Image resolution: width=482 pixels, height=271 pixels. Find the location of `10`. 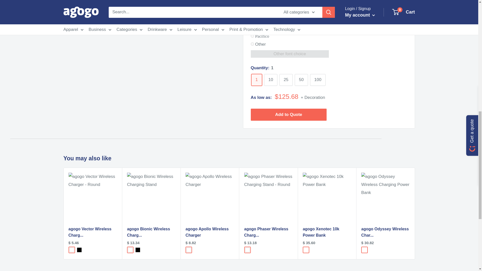

10 is located at coordinates (271, 77).